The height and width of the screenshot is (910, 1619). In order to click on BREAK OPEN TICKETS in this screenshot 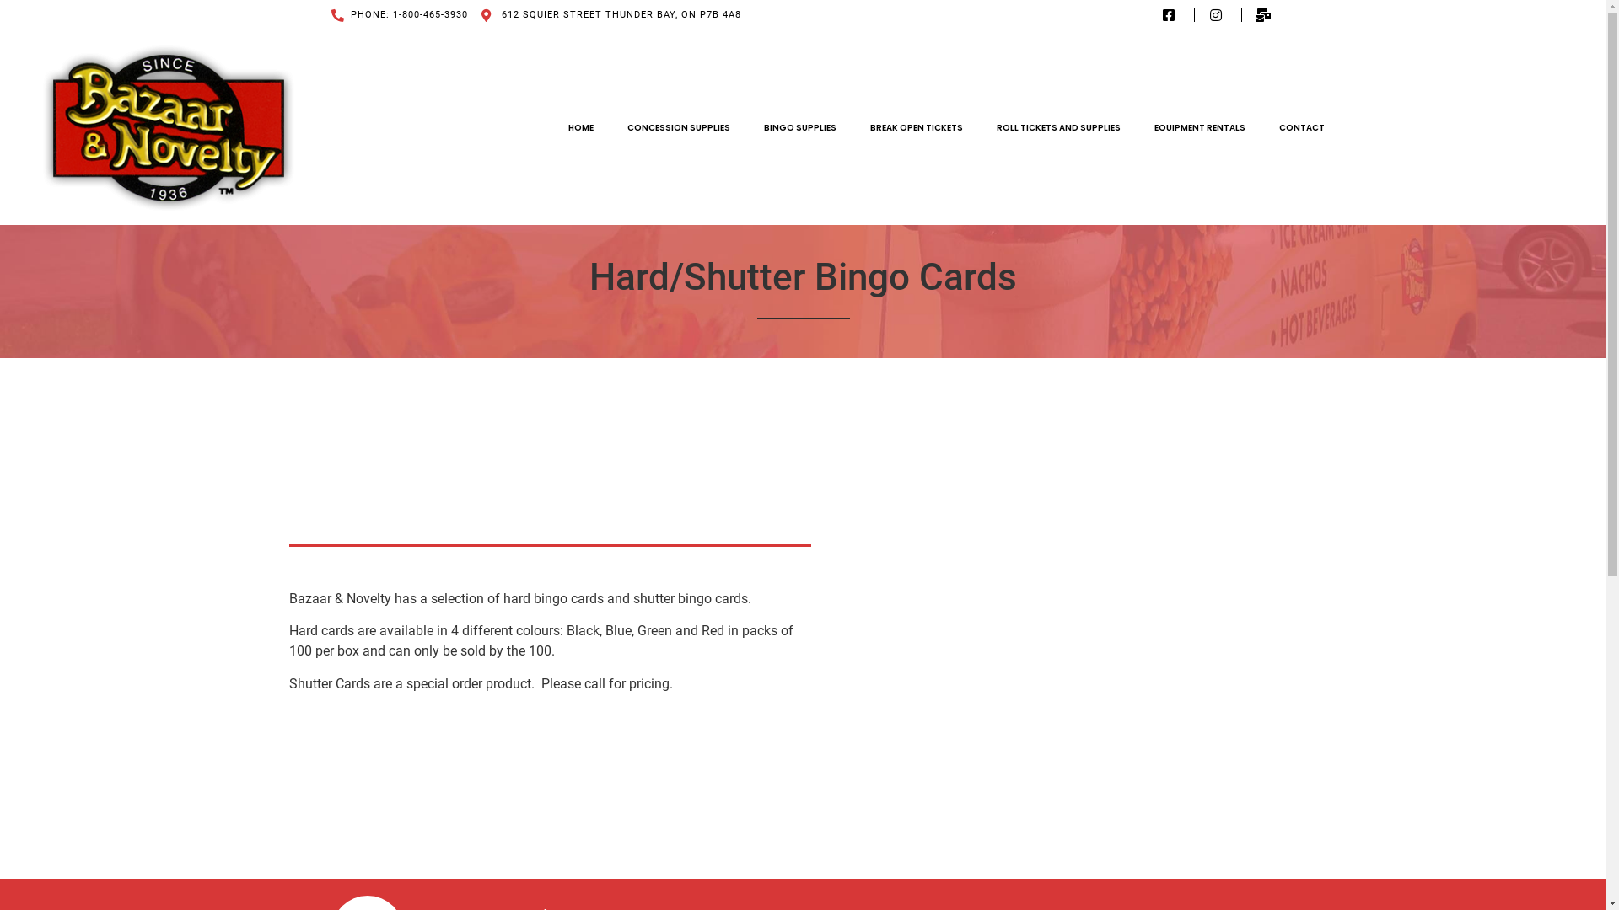, I will do `click(917, 127)`.